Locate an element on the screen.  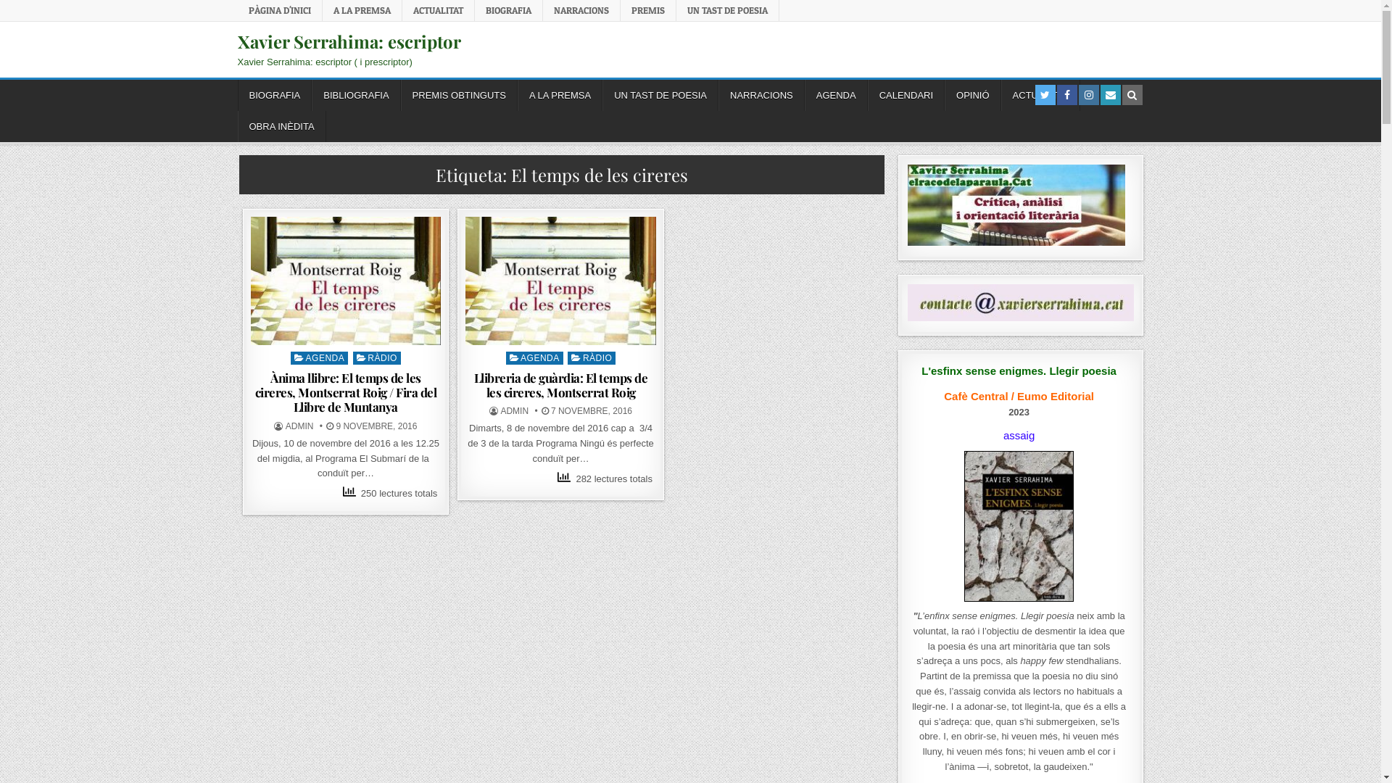
AGENDA is located at coordinates (319, 358).